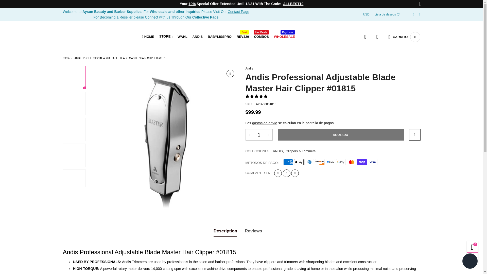 This screenshot has height=274, width=487. I want to click on HOME, so click(148, 37).